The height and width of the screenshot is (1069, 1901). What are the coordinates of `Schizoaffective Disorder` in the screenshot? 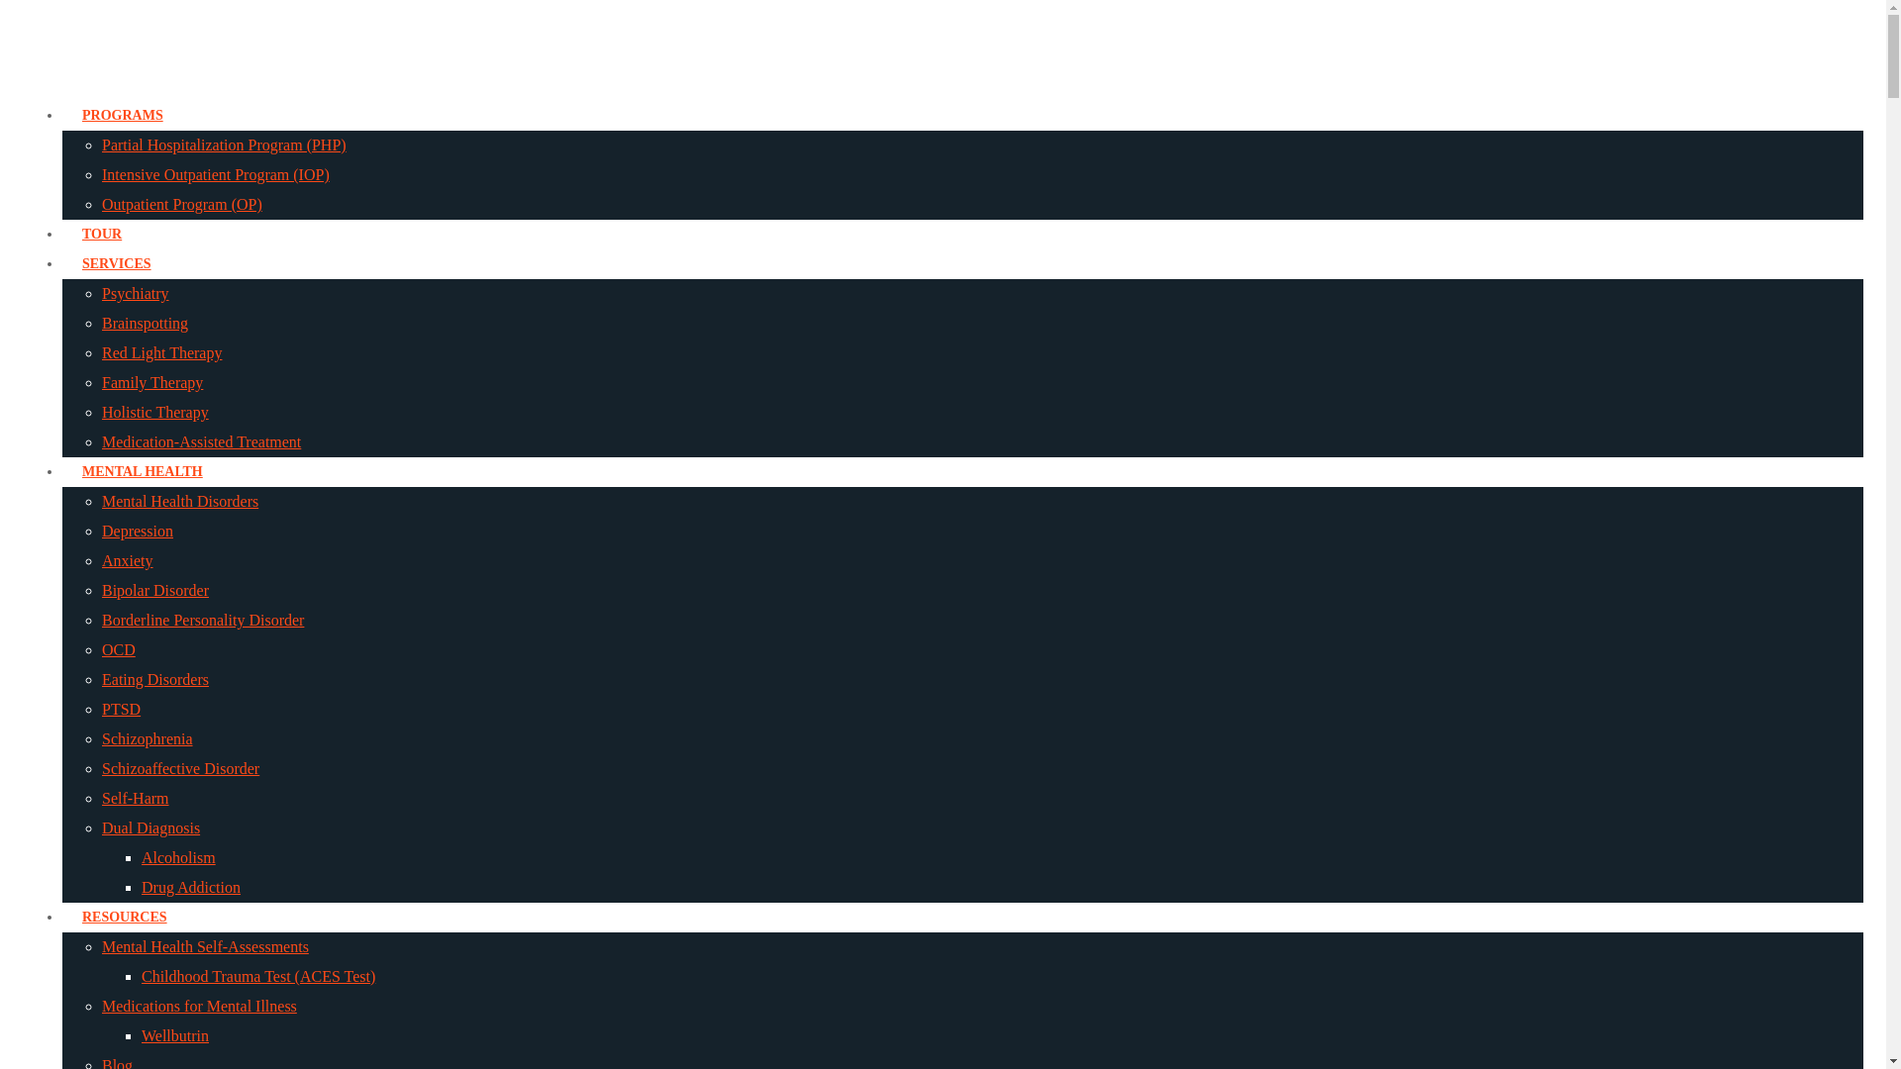 It's located at (180, 768).